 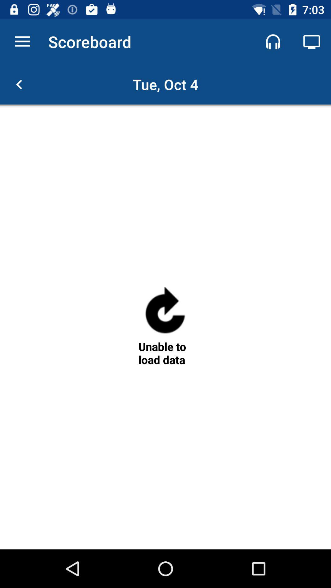 What do you see at coordinates (311, 42) in the screenshot?
I see `tap the item above the tue, oct 4 icon` at bounding box center [311, 42].